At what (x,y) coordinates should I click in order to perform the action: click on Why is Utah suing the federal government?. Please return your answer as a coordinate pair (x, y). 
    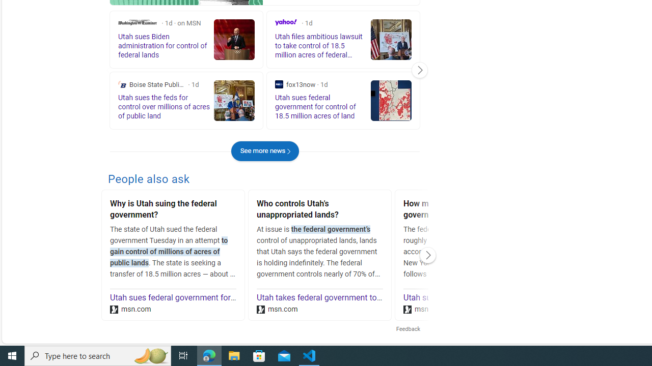
    Looking at the image, I should click on (173, 210).